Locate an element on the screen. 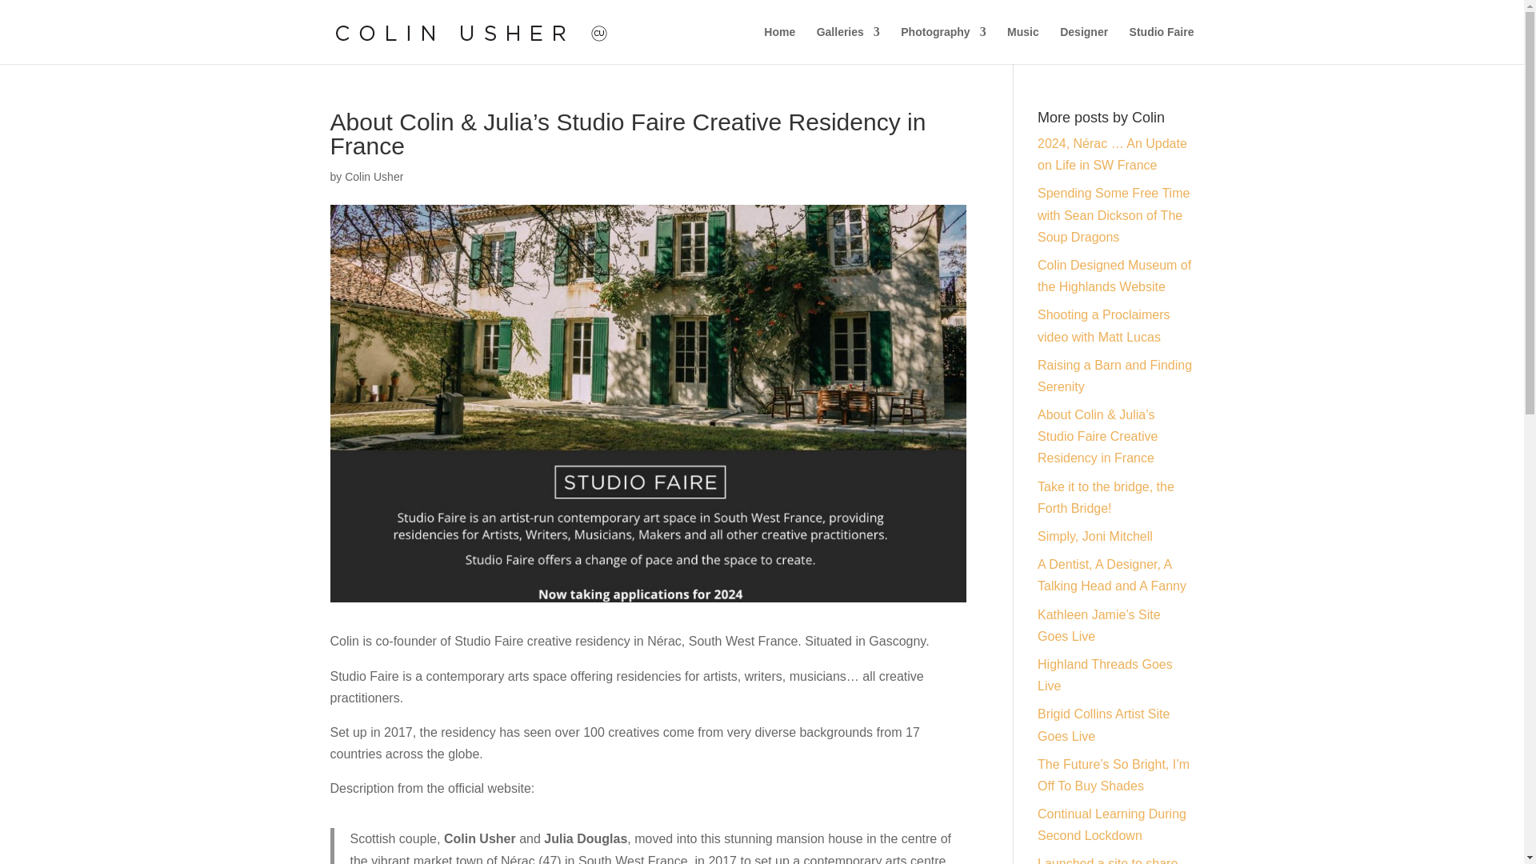 Image resolution: width=1536 pixels, height=864 pixels. Simply, Joni Mitchell is located at coordinates (1095, 536).